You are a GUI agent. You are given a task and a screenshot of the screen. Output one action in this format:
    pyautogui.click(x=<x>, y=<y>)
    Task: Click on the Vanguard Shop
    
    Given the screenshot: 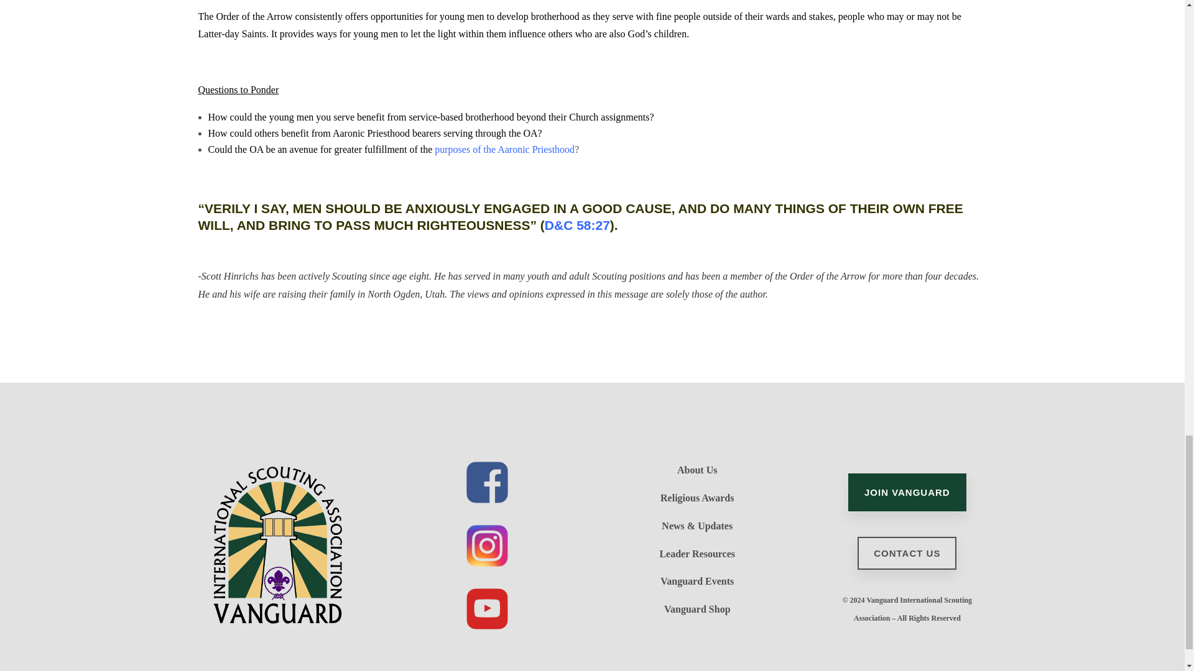 What is the action you would take?
    pyautogui.click(x=697, y=609)
    